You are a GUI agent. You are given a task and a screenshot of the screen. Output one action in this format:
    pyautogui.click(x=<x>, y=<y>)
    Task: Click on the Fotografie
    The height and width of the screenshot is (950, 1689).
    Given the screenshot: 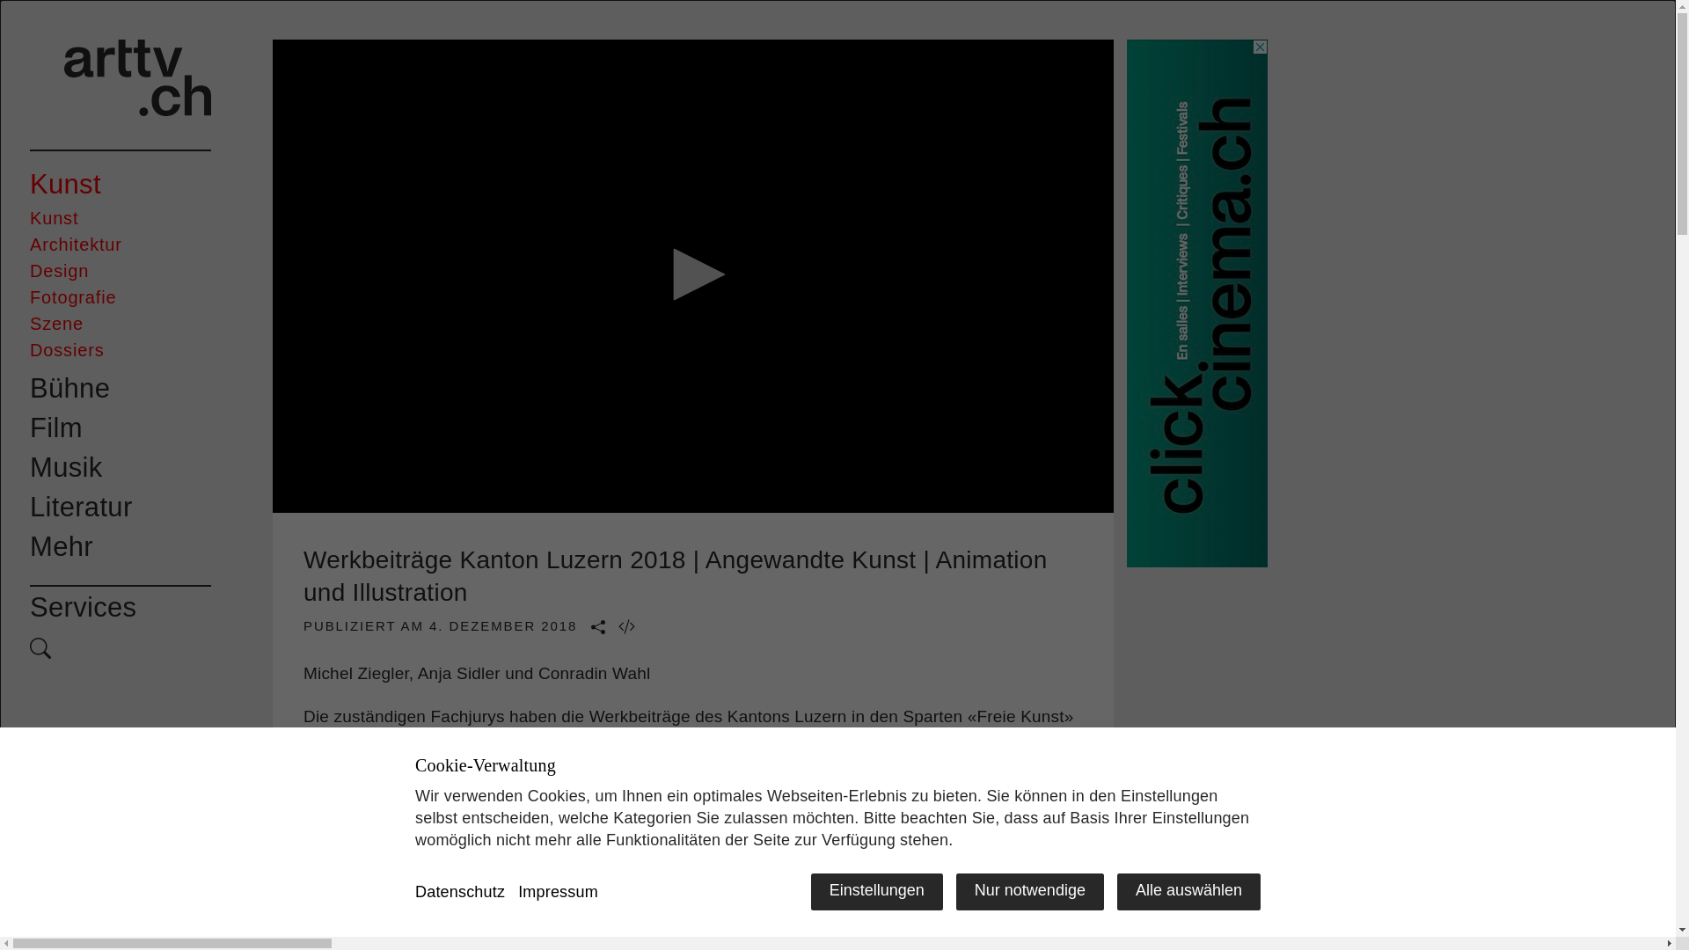 What is the action you would take?
    pyautogui.click(x=121, y=297)
    